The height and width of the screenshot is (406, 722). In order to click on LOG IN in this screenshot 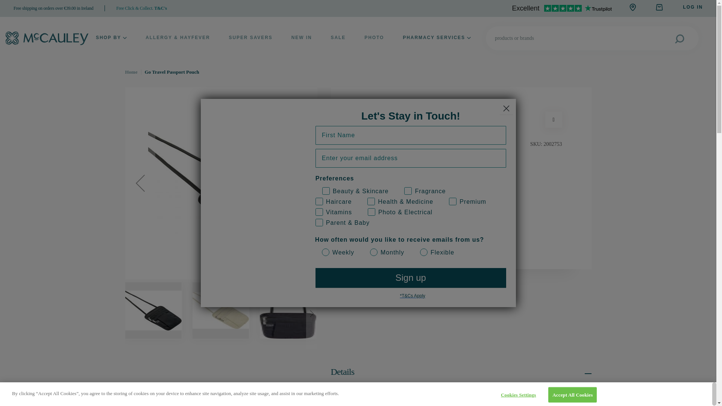, I will do `click(693, 7)`.